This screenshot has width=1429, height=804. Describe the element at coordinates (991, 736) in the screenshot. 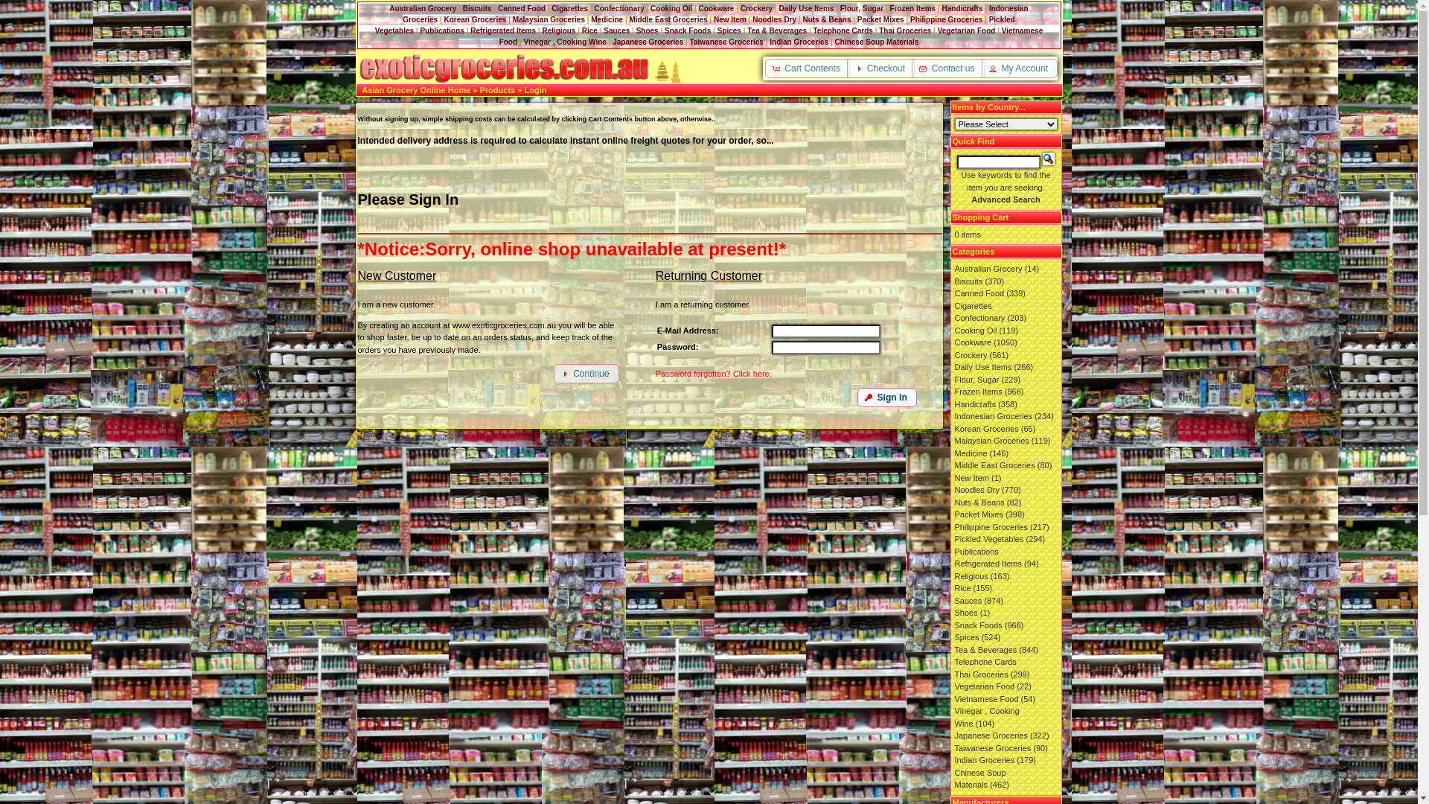

I see `Japanese Groceries` at that location.